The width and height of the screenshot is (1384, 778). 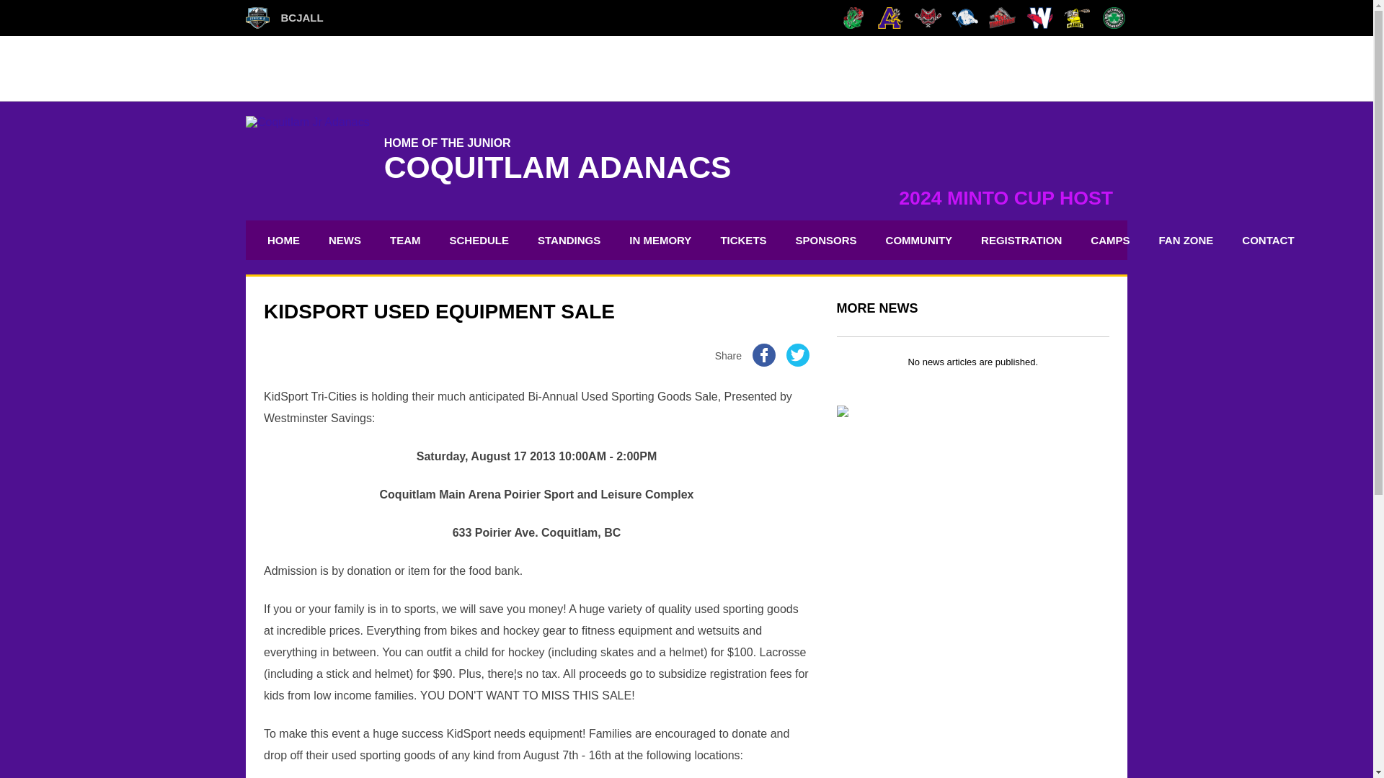 I want to click on 2024 MINTO CUP HOST, so click(x=1005, y=198).